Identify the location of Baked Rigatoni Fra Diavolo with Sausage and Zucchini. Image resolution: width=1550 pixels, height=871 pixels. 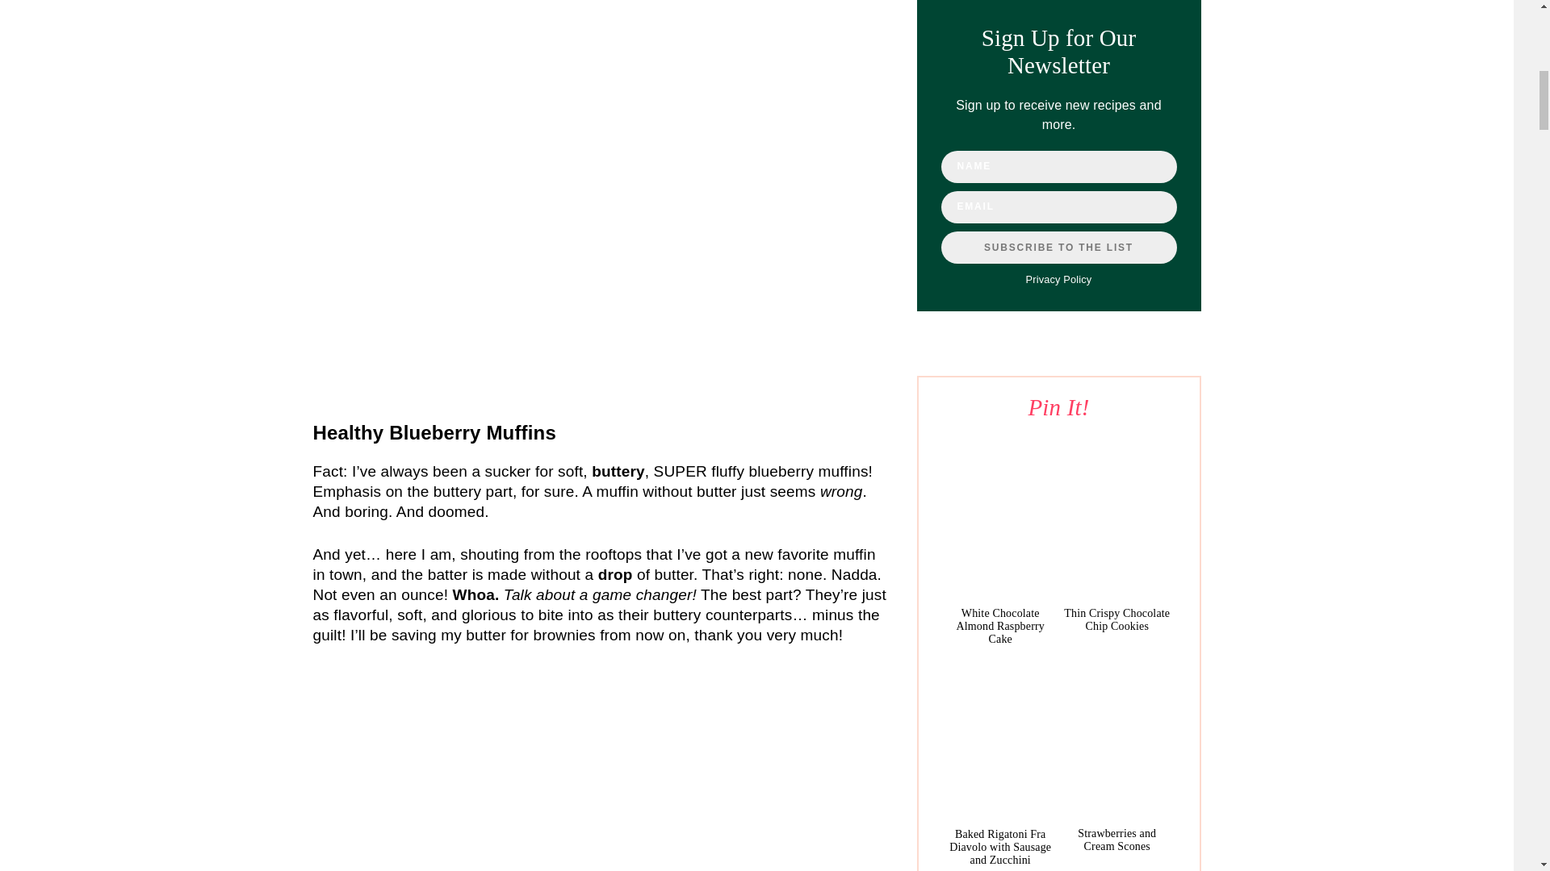
(999, 739).